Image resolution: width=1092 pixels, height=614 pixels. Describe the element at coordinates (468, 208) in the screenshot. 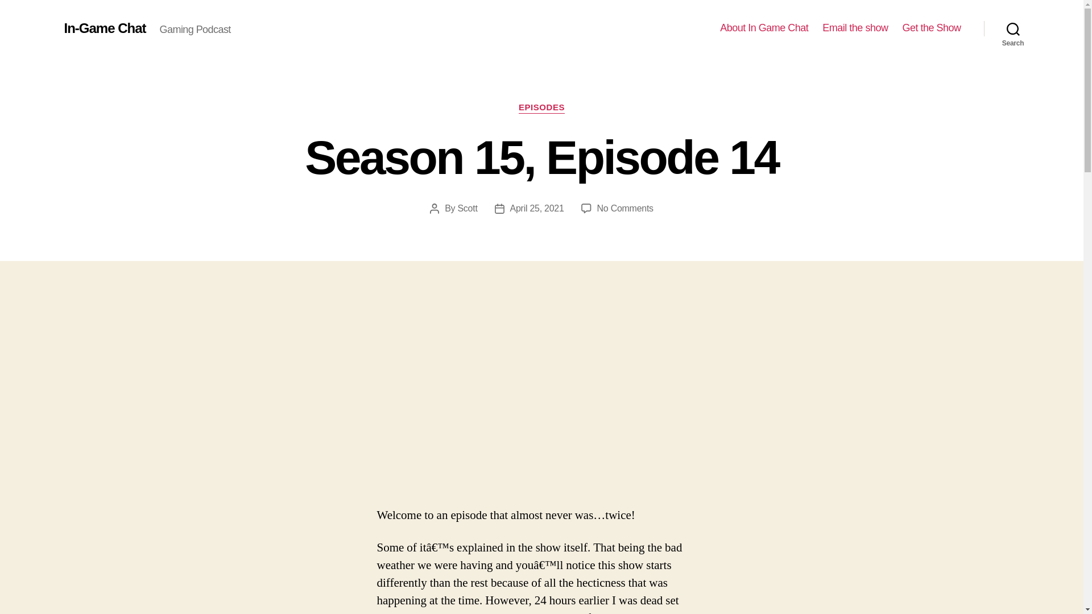

I see `In-Game Chat: Season 15, Episode 14` at that location.